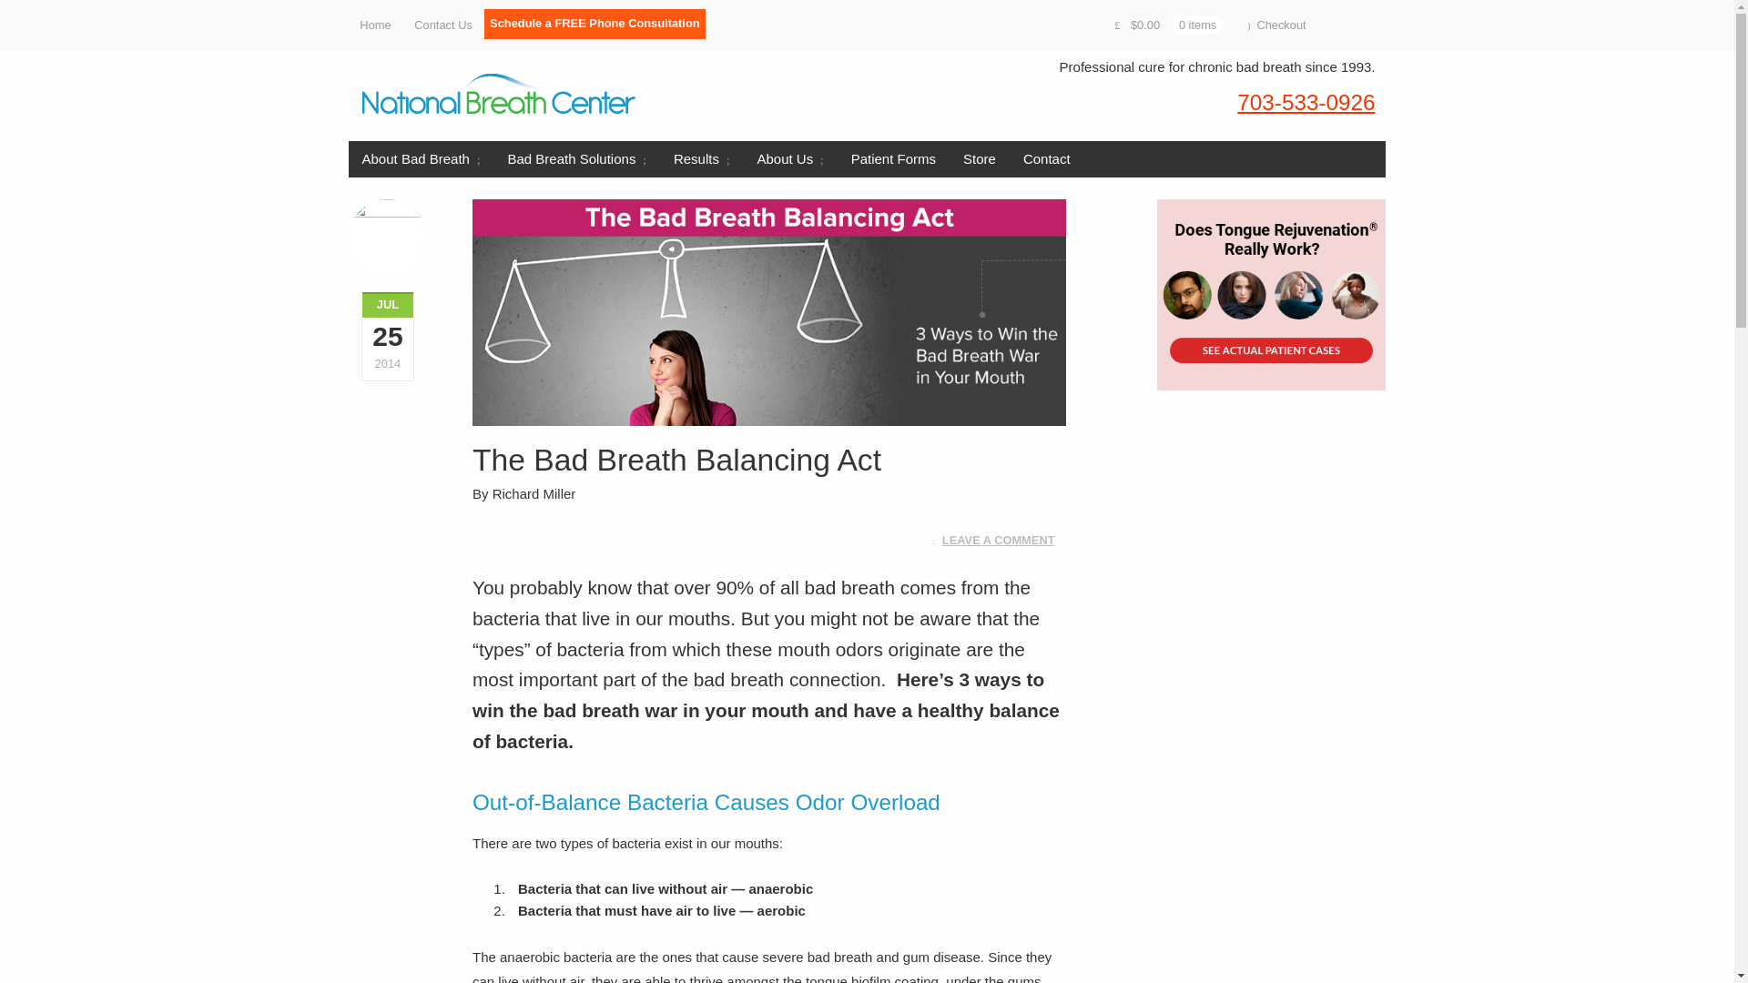 This screenshot has height=983, width=1748. What do you see at coordinates (768, 312) in the screenshot?
I see `The Bad Breath Balancing Act` at bounding box center [768, 312].